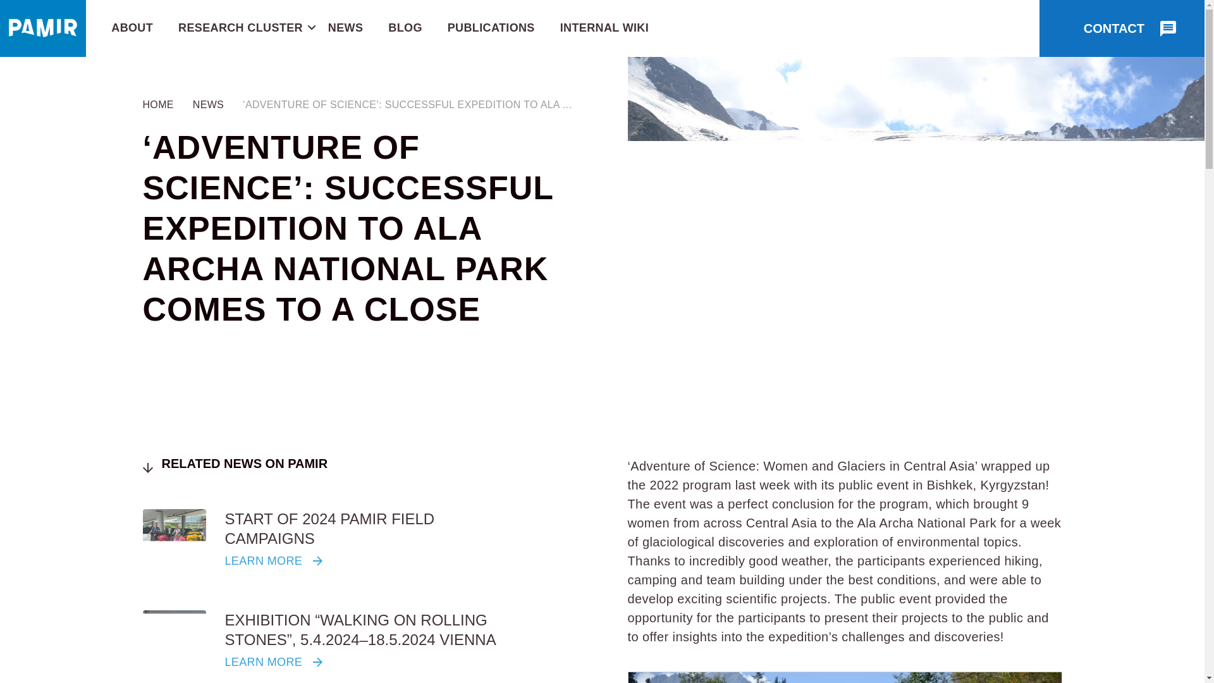 The width and height of the screenshot is (1214, 683). What do you see at coordinates (240, 28) in the screenshot?
I see `Research Cluster` at bounding box center [240, 28].